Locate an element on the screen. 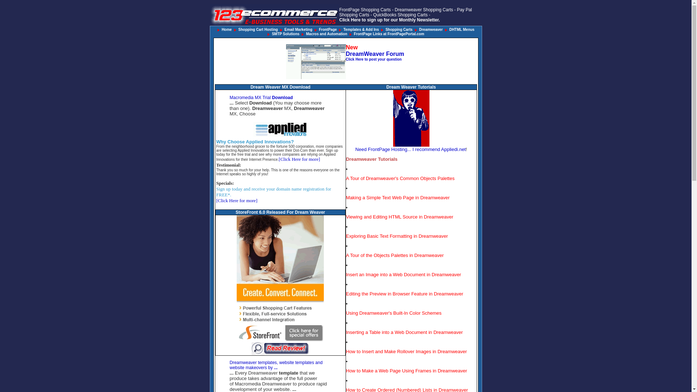 The width and height of the screenshot is (697, 392). Click Here to post your question is located at coordinates (374, 59).